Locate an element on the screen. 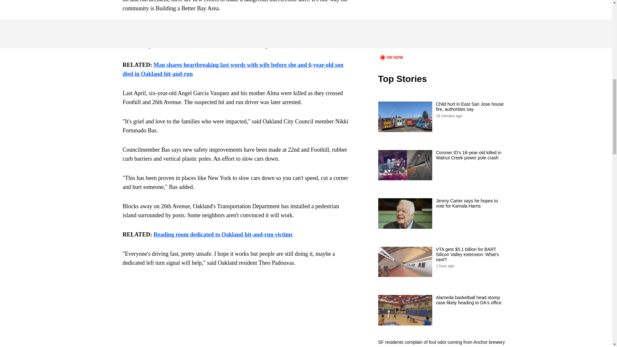  video.title is located at coordinates (442, 26).